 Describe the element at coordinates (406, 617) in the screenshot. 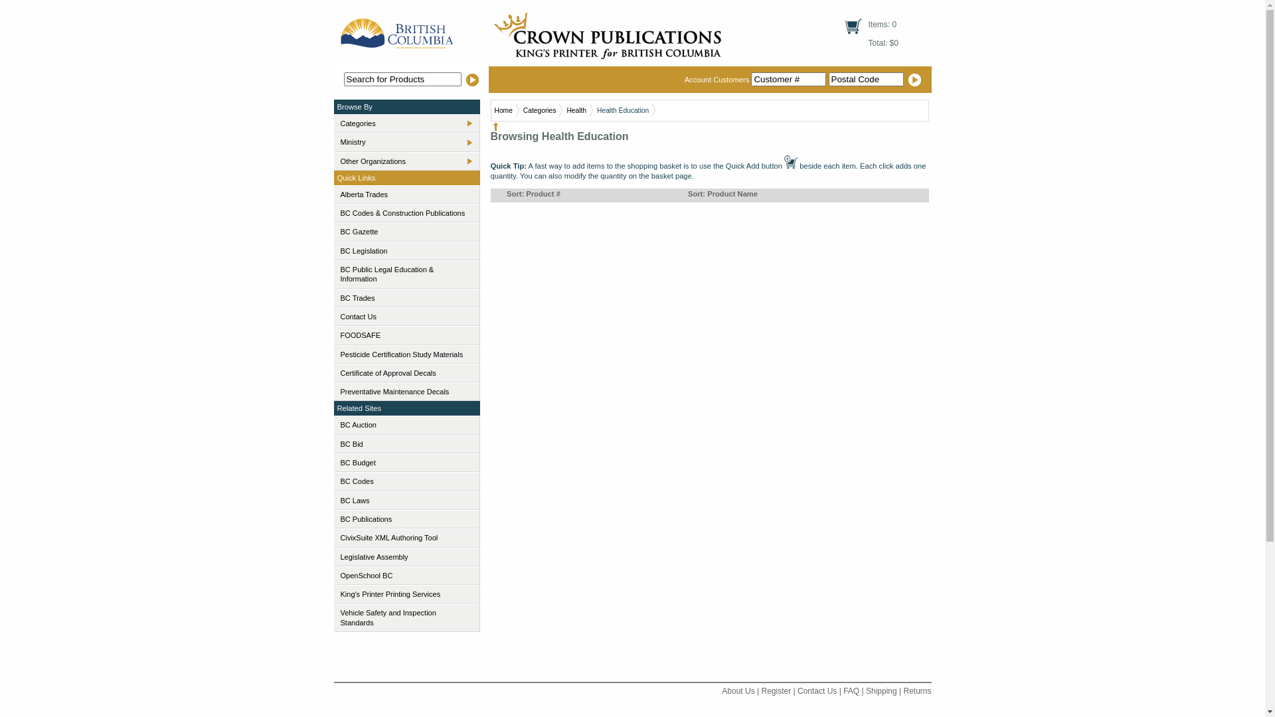

I see `Vehicle Safety and Inspection Standards` at that location.